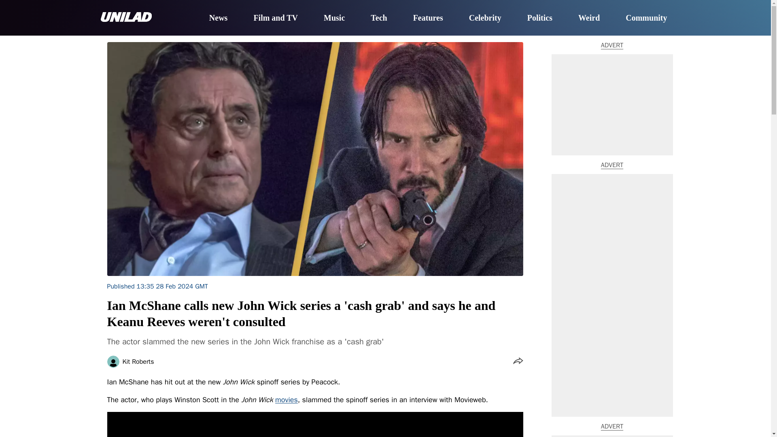  Describe the element at coordinates (428, 18) in the screenshot. I see `Features` at that location.